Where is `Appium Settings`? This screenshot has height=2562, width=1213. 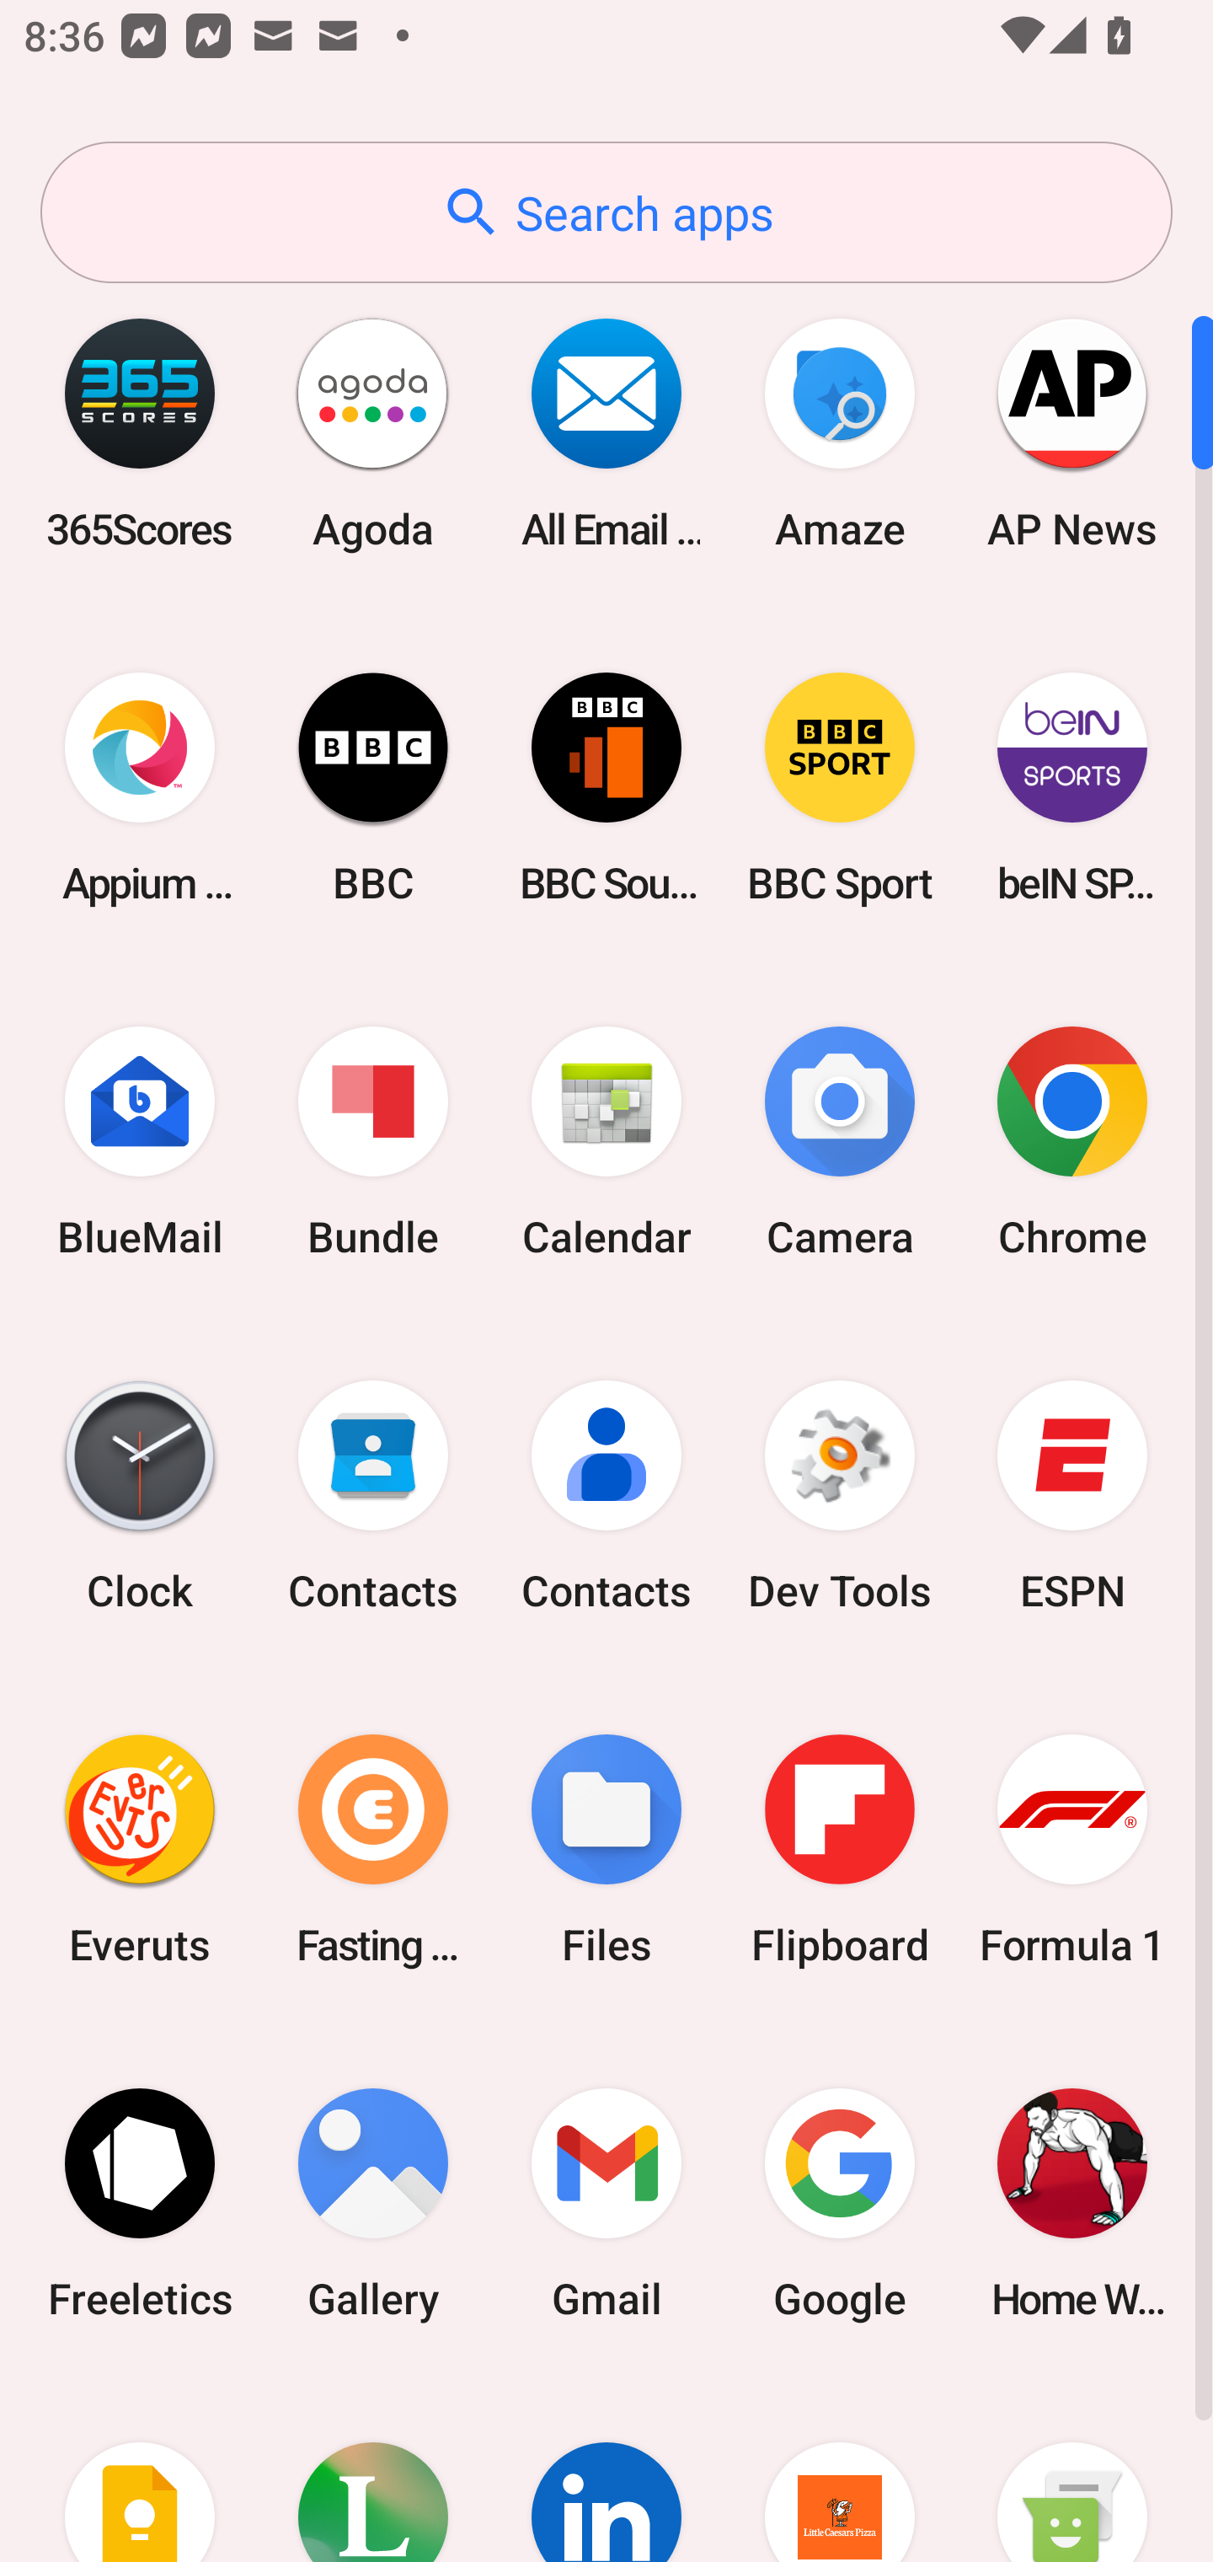
Appium Settings is located at coordinates (140, 787).